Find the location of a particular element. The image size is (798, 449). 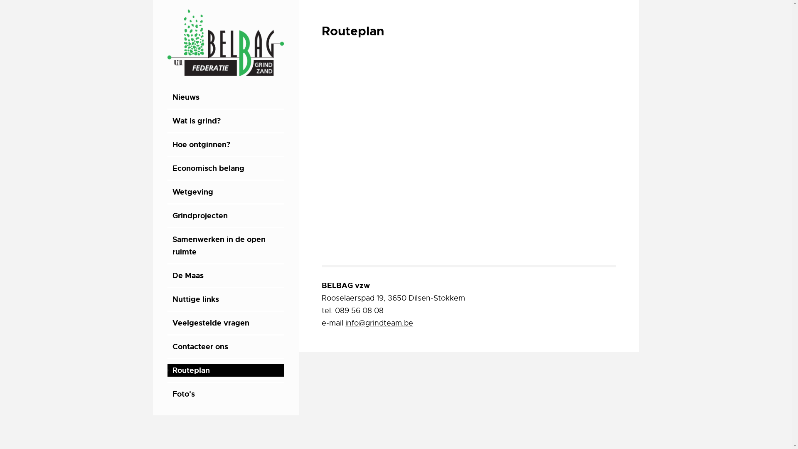

Economisch belang is located at coordinates (226, 168).